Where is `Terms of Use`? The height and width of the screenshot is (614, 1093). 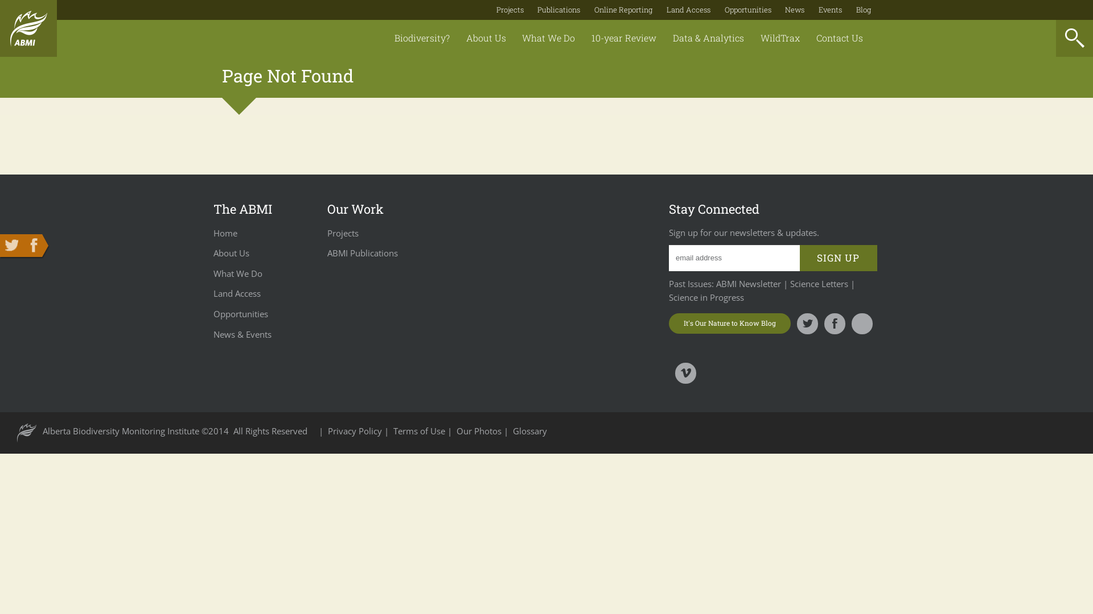 Terms of Use is located at coordinates (420, 431).